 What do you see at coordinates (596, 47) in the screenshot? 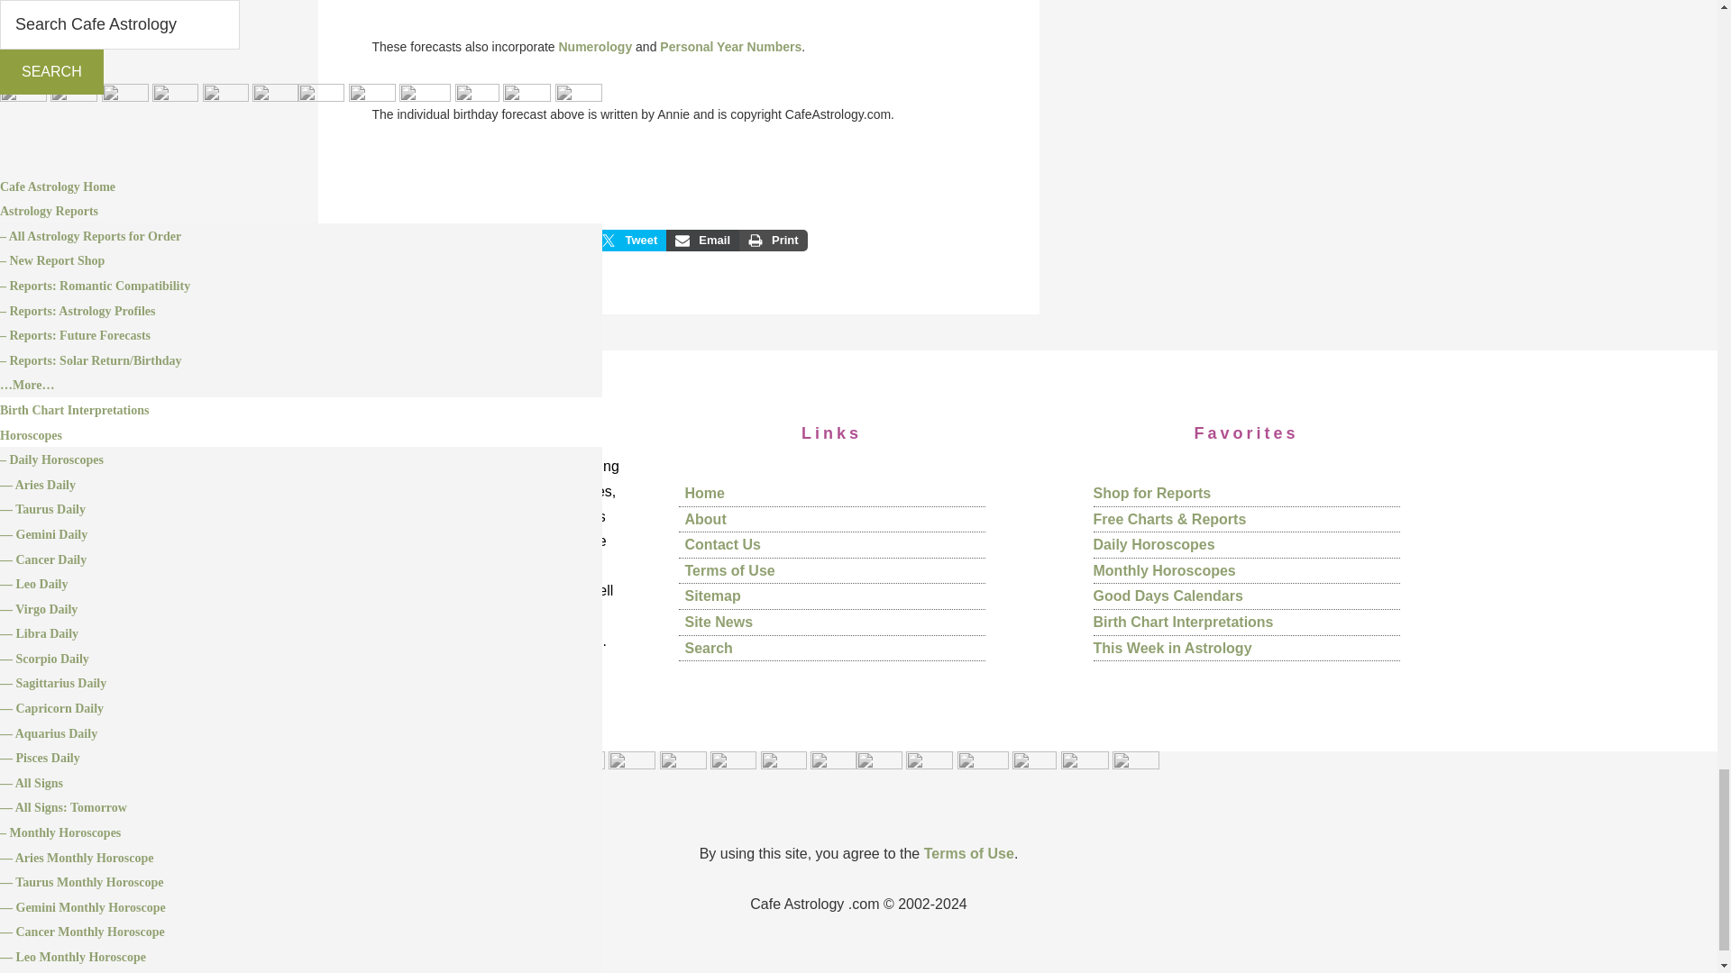
I see `Numerology` at bounding box center [596, 47].